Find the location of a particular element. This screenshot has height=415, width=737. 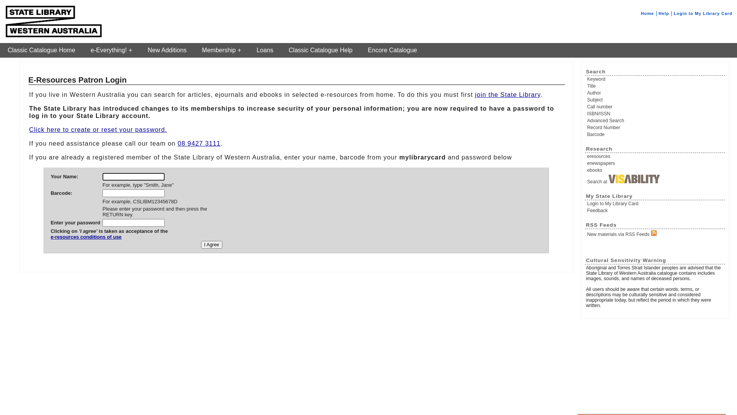

Membership is located at coordinates (221, 50).